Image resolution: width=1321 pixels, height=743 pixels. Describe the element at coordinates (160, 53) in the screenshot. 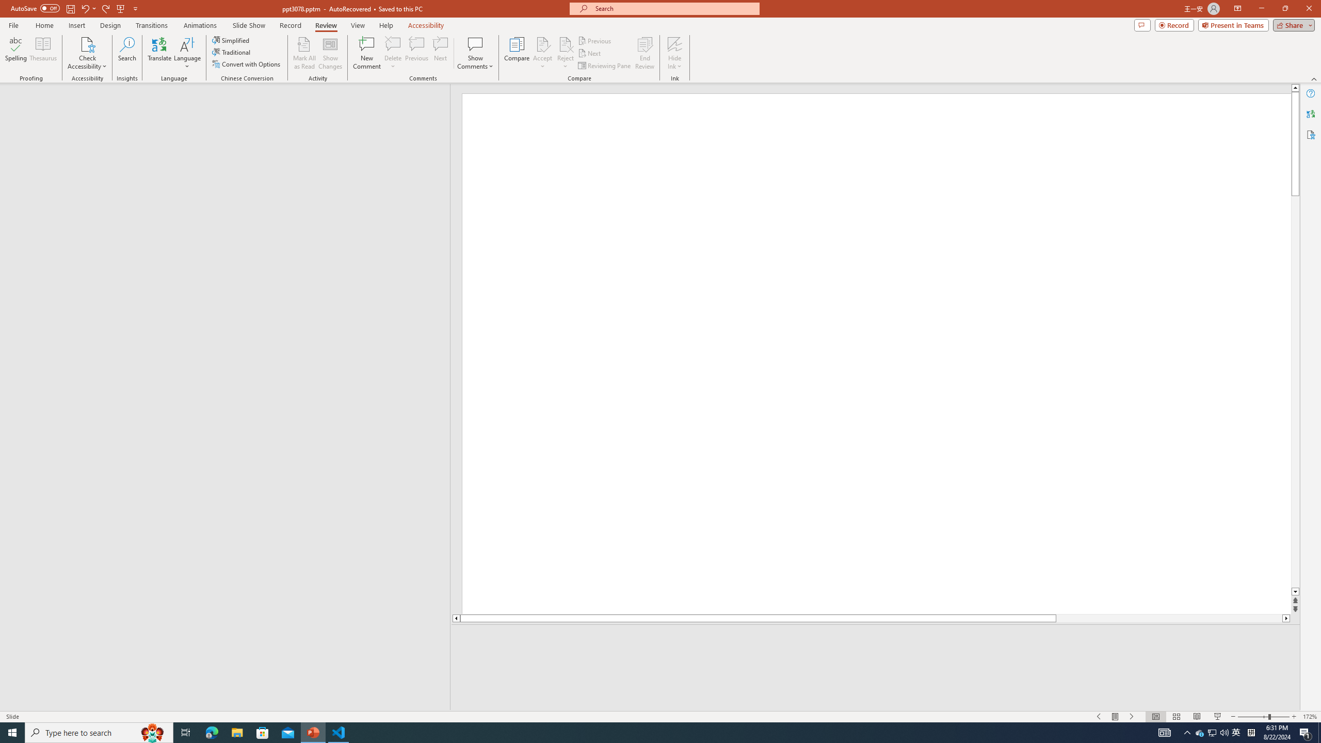

I see `Translate` at that location.